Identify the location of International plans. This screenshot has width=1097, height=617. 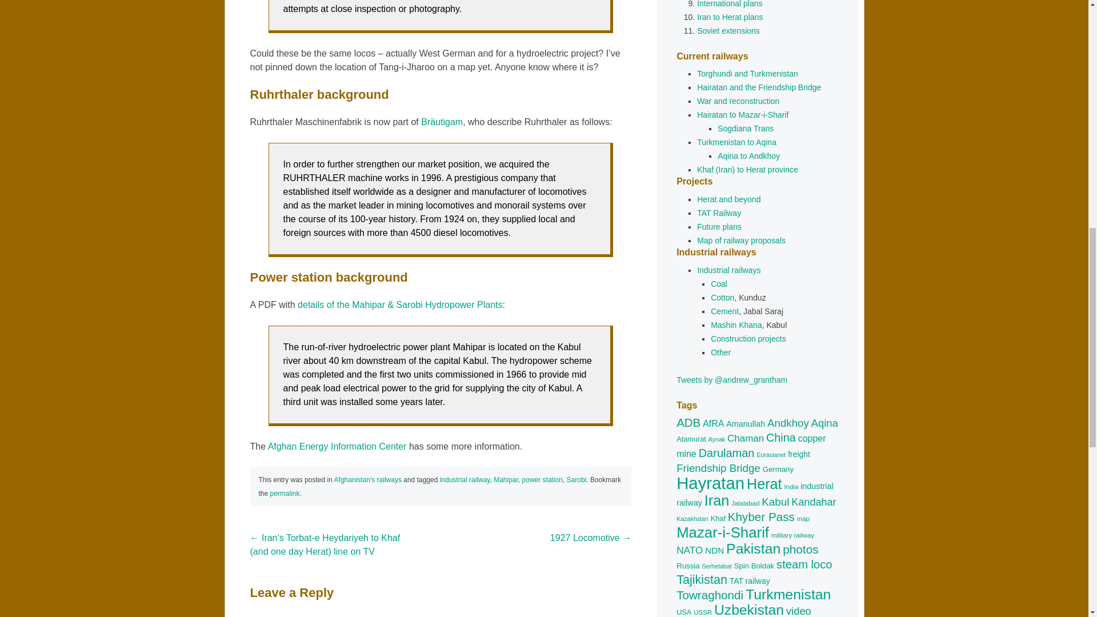
(729, 4).